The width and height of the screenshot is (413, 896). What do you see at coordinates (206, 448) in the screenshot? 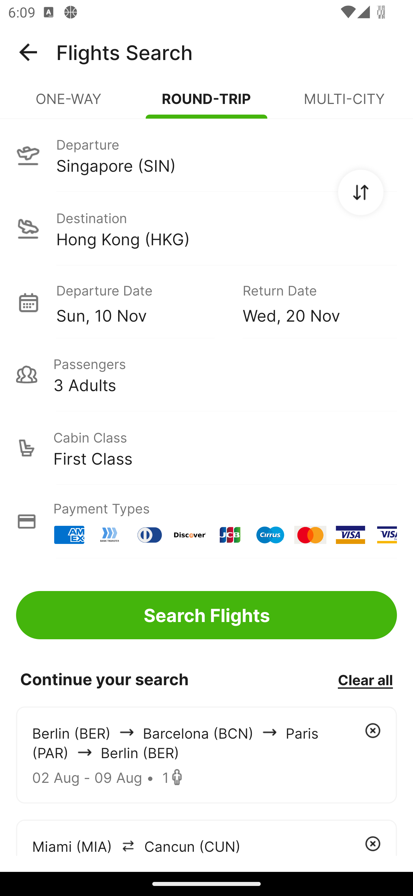
I see `Cabin Class First Class` at bounding box center [206, 448].